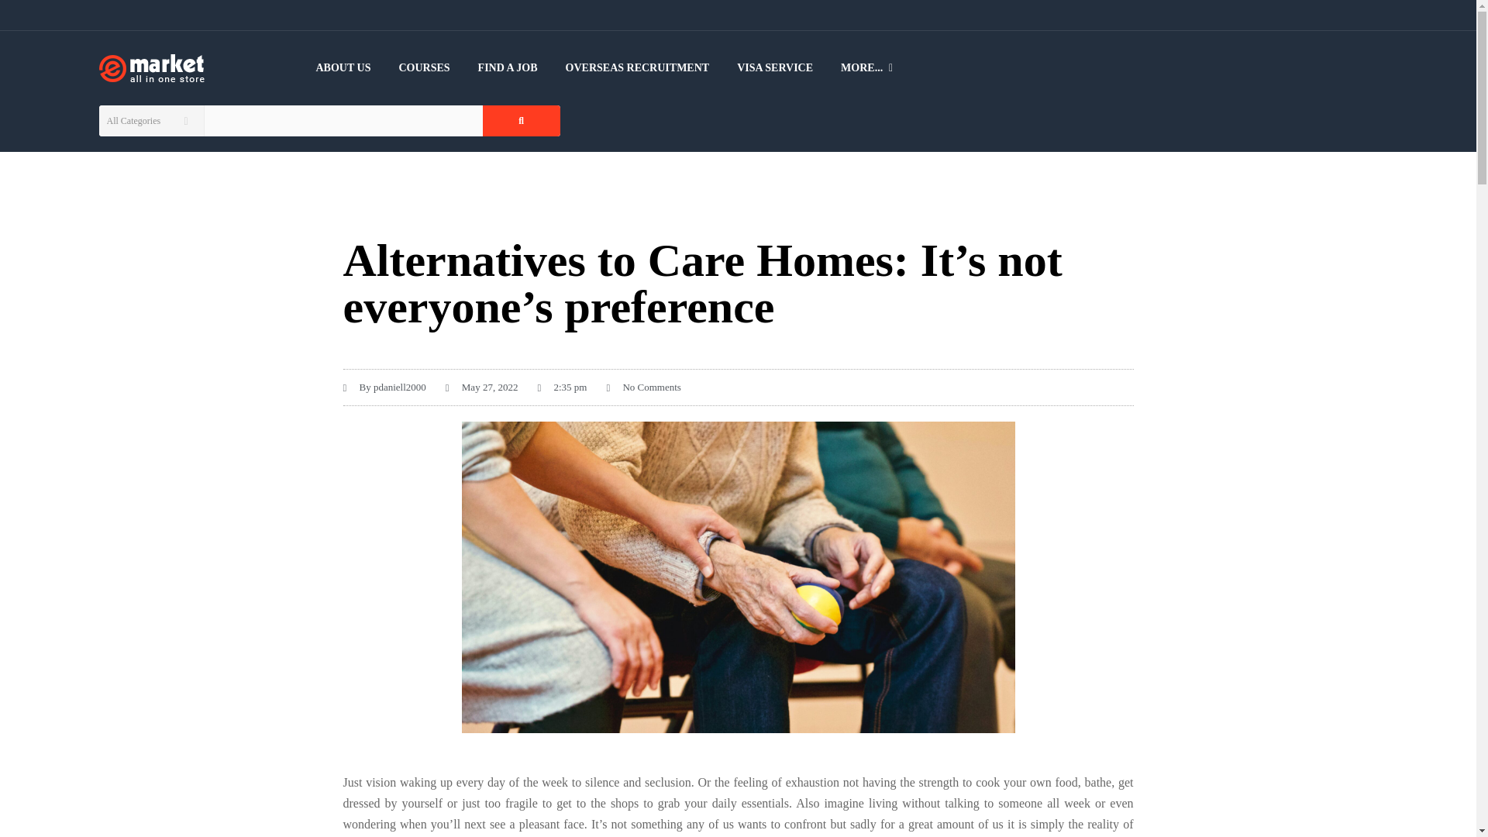 The width and height of the screenshot is (1488, 837). Describe the element at coordinates (384, 387) in the screenshot. I see `By pdaniell2000` at that location.